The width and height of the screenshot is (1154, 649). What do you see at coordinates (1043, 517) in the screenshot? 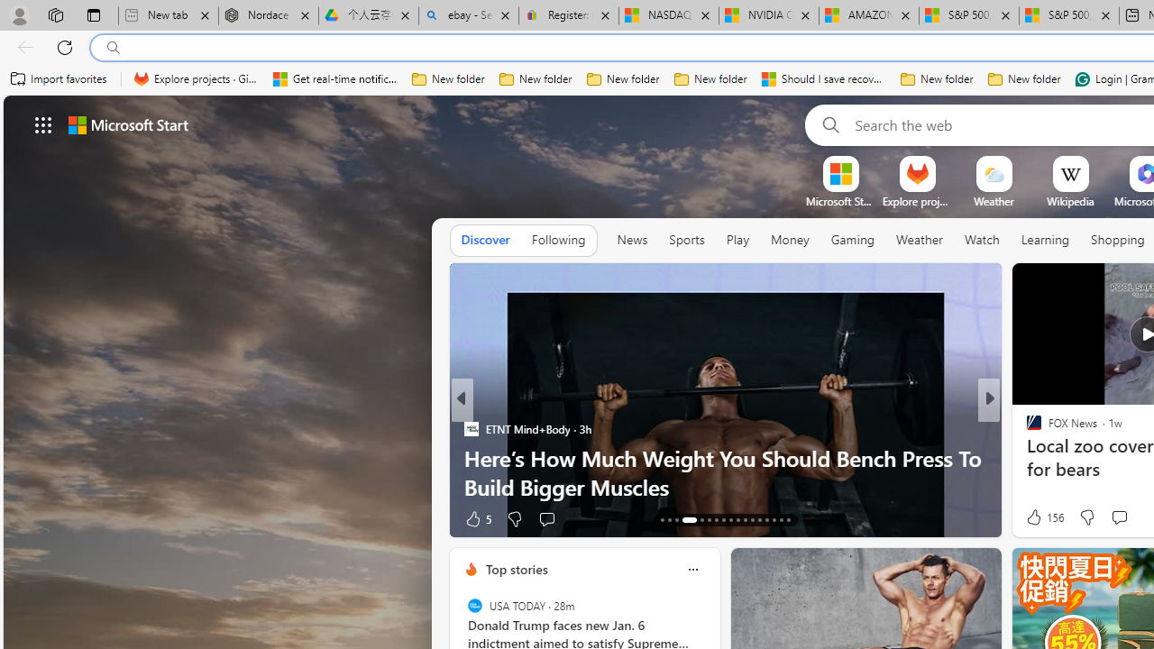
I see `156 Like` at bounding box center [1043, 517].